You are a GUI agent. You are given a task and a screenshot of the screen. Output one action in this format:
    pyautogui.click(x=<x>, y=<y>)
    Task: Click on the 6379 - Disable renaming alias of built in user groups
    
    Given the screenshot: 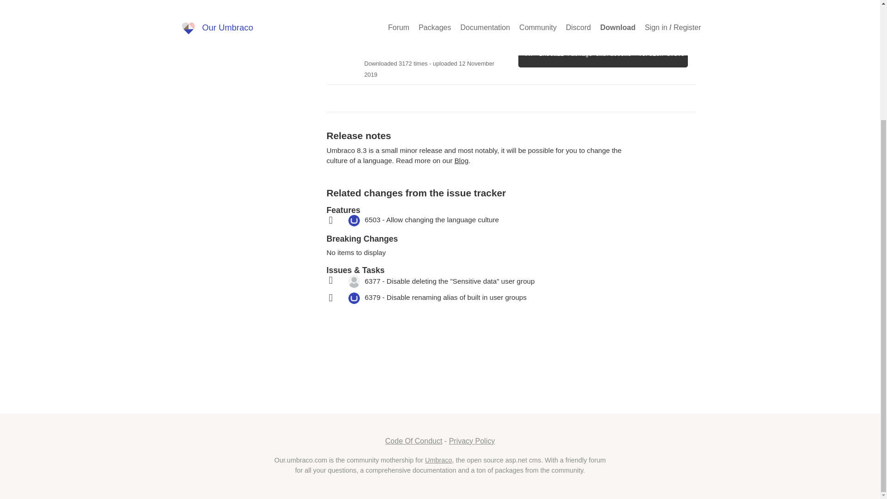 What is the action you would take?
    pyautogui.click(x=445, y=298)
    